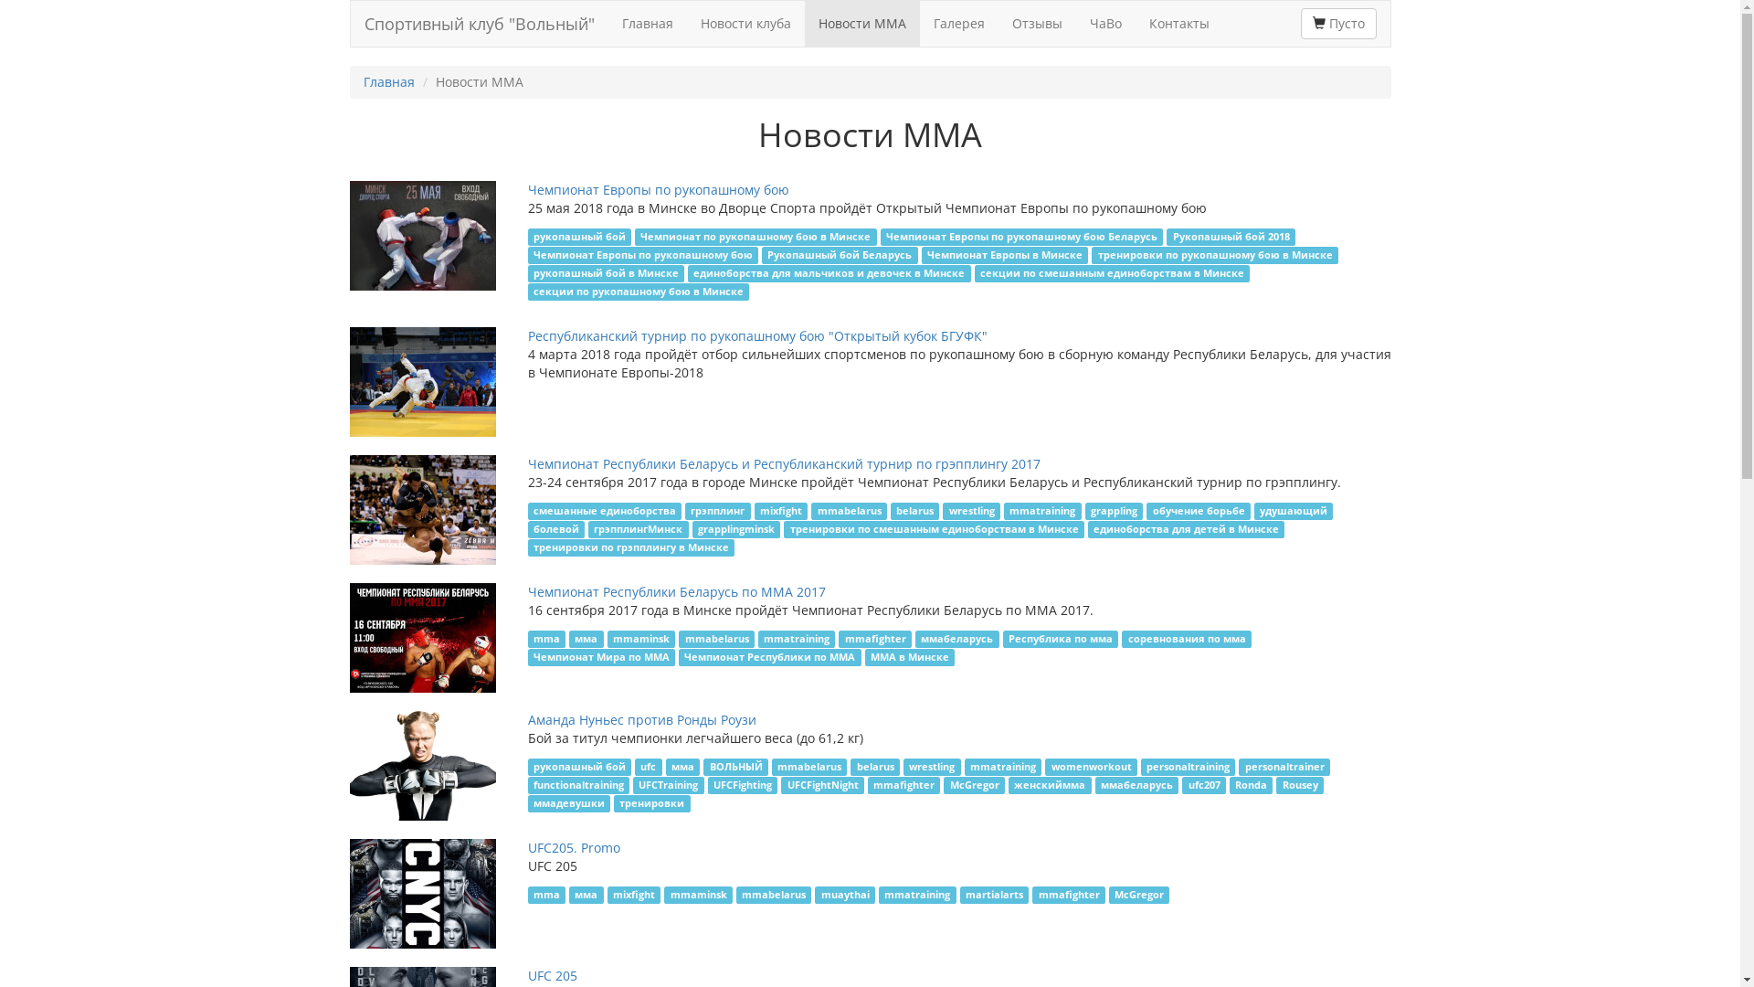 The width and height of the screenshot is (1754, 987). What do you see at coordinates (547, 896) in the screenshot?
I see `mma` at bounding box center [547, 896].